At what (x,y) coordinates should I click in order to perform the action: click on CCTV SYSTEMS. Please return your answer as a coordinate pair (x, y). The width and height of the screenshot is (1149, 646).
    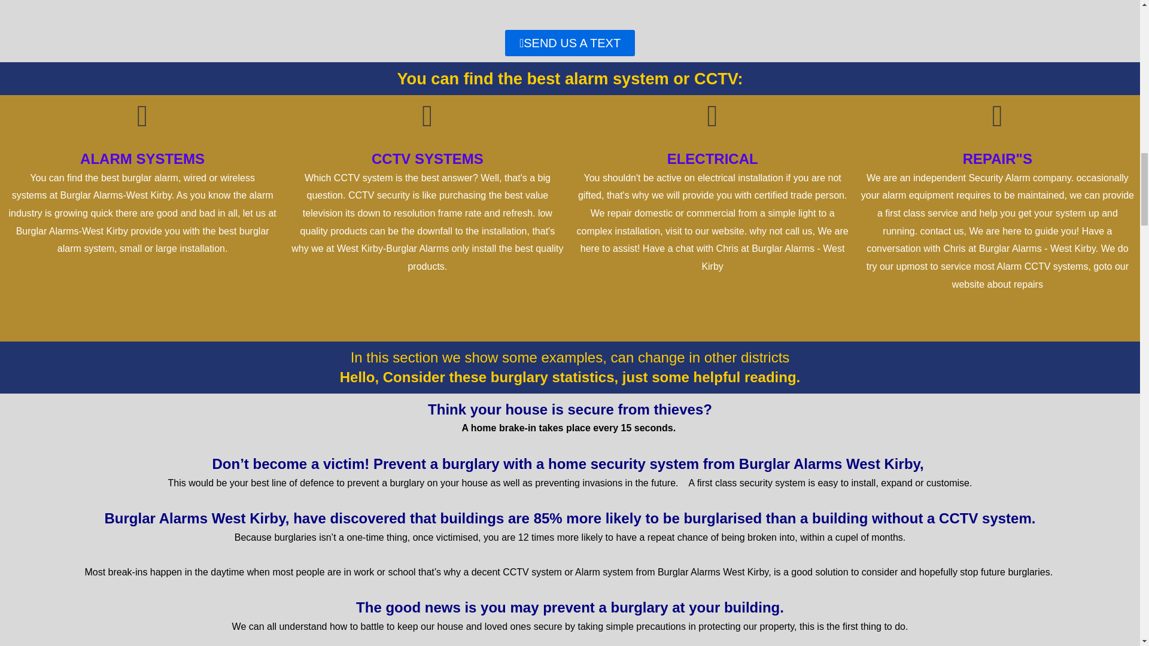
    Looking at the image, I should click on (427, 158).